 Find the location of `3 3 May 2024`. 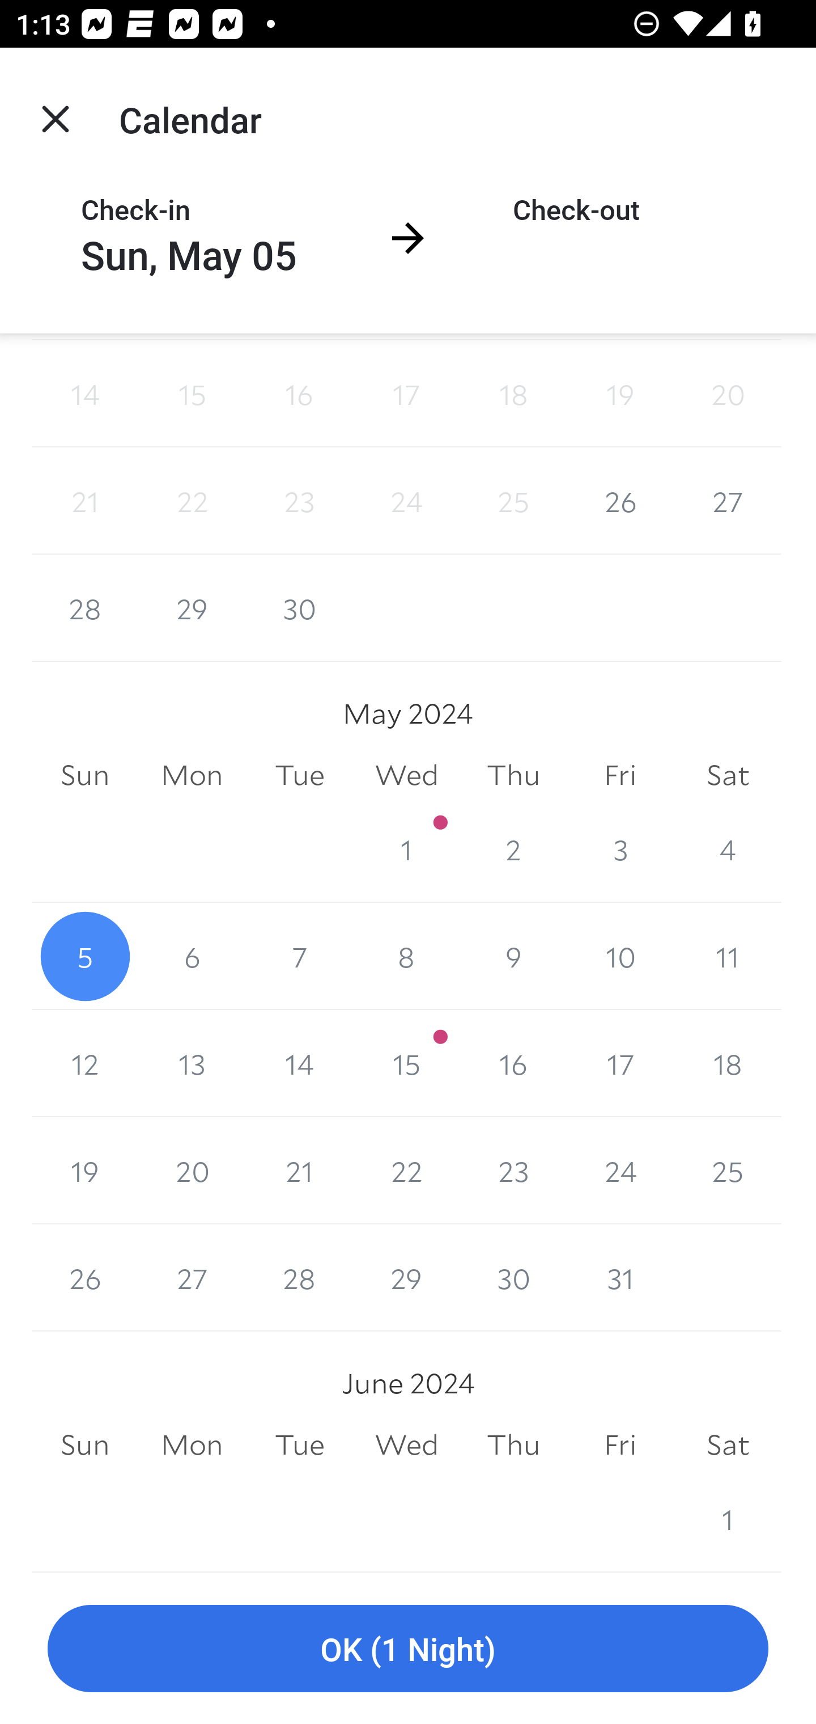

3 3 May 2024 is located at coordinates (620, 850).